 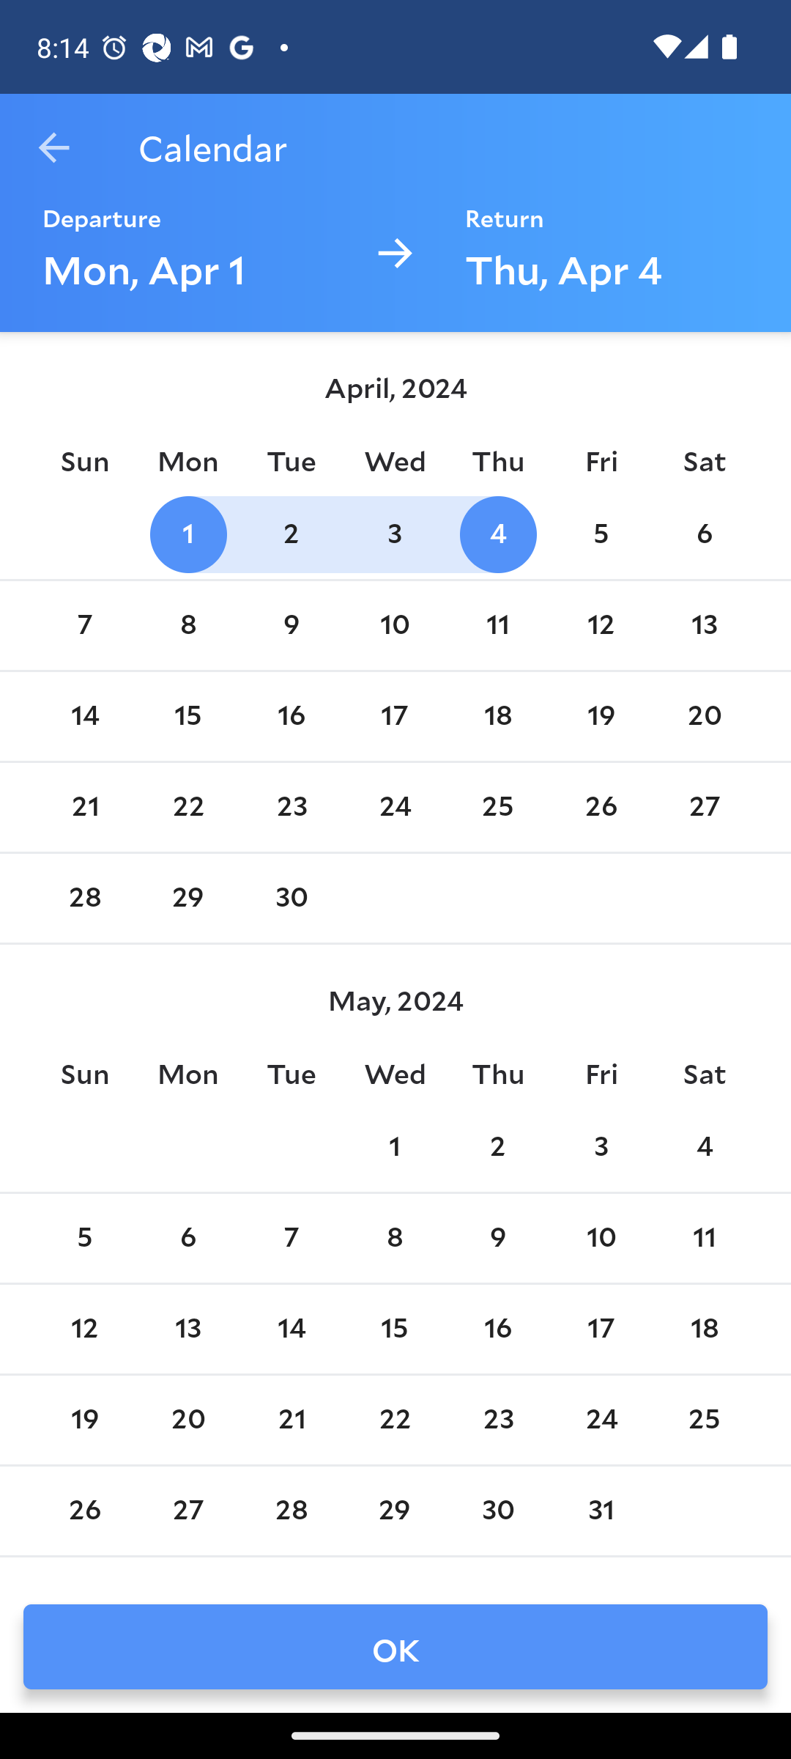 What do you see at coordinates (291, 626) in the screenshot?
I see `9` at bounding box center [291, 626].